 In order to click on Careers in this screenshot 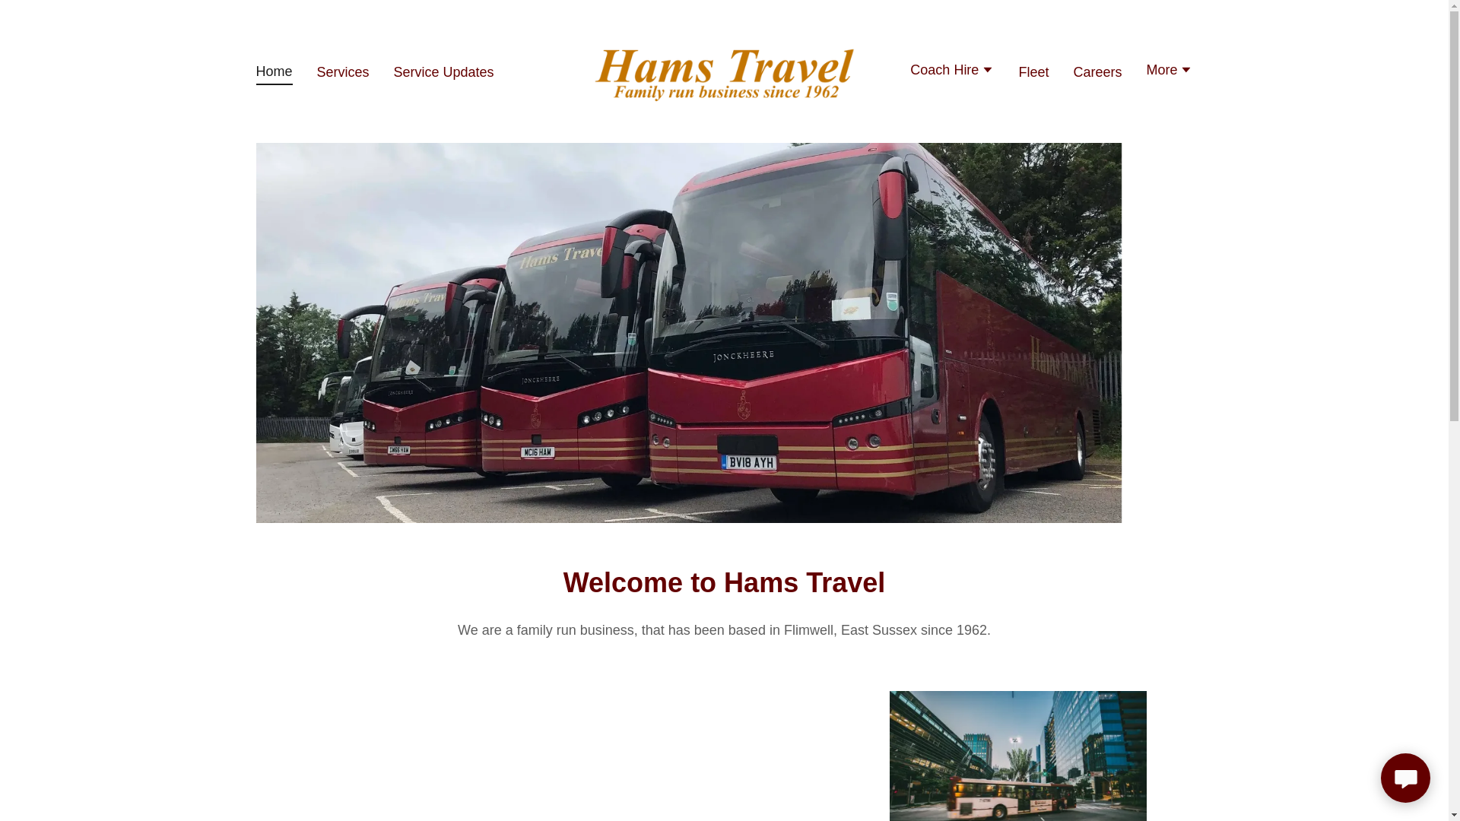, I will do `click(1097, 71)`.